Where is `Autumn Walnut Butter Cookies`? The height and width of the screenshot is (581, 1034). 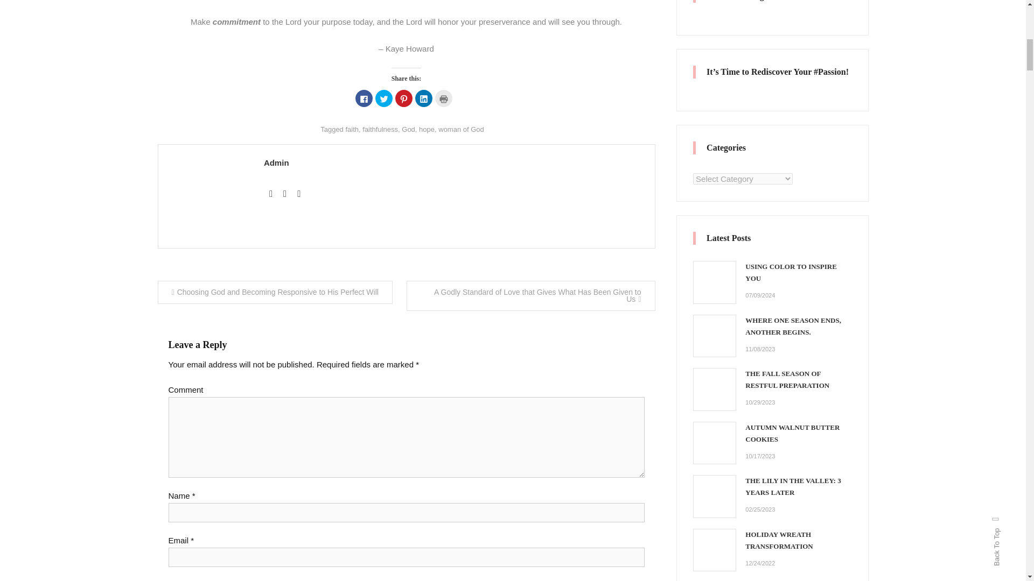 Autumn Walnut Butter Cookies is located at coordinates (714, 443).